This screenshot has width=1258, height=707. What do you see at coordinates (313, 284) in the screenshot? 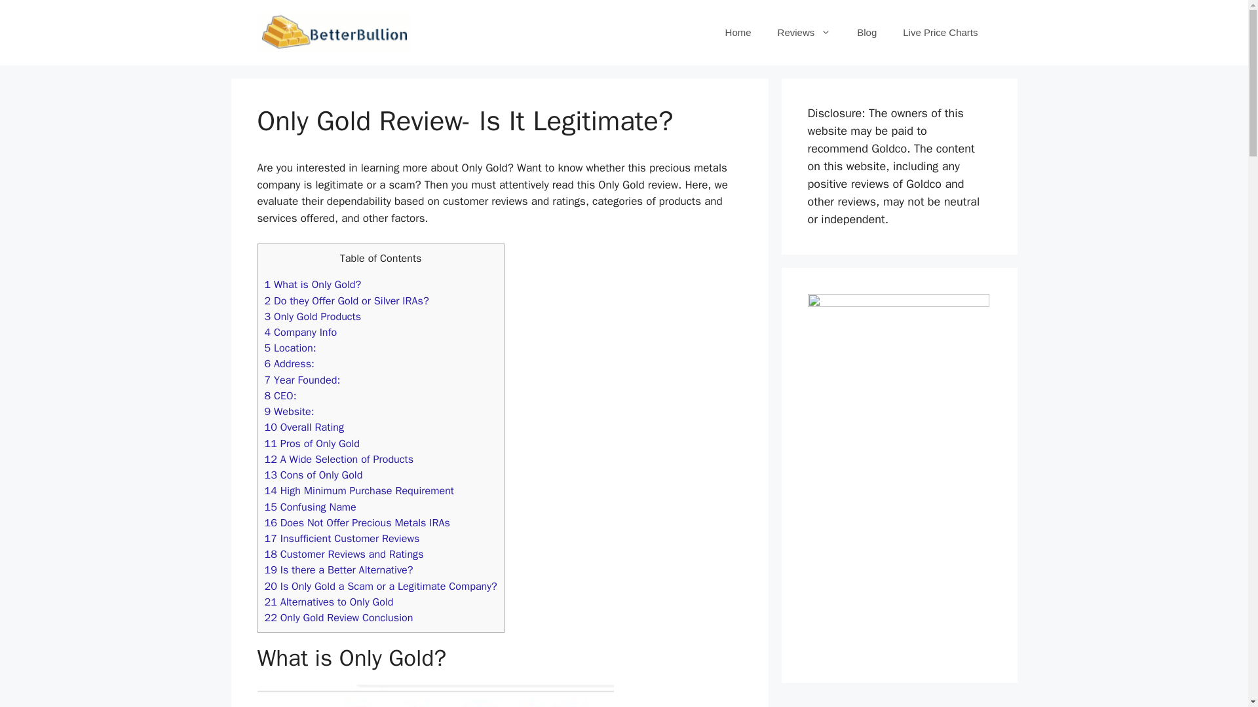
I see `1 What is Only Gold?` at bounding box center [313, 284].